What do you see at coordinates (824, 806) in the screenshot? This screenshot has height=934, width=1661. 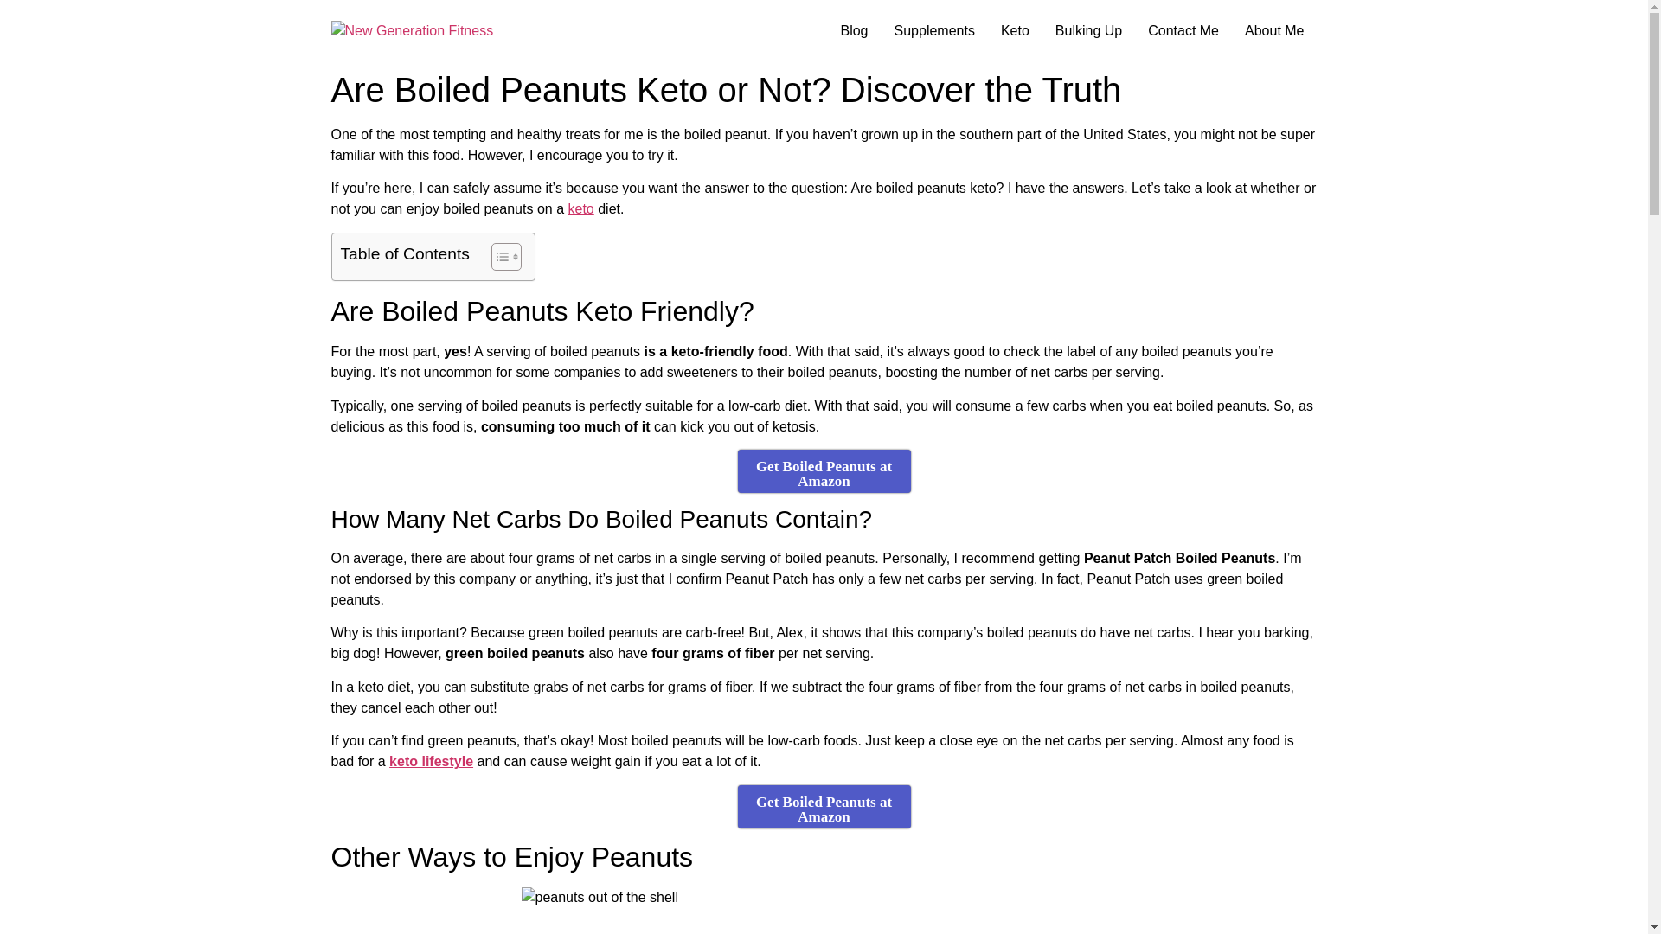 I see `Get Boiled Peanuts at Amazon` at bounding box center [824, 806].